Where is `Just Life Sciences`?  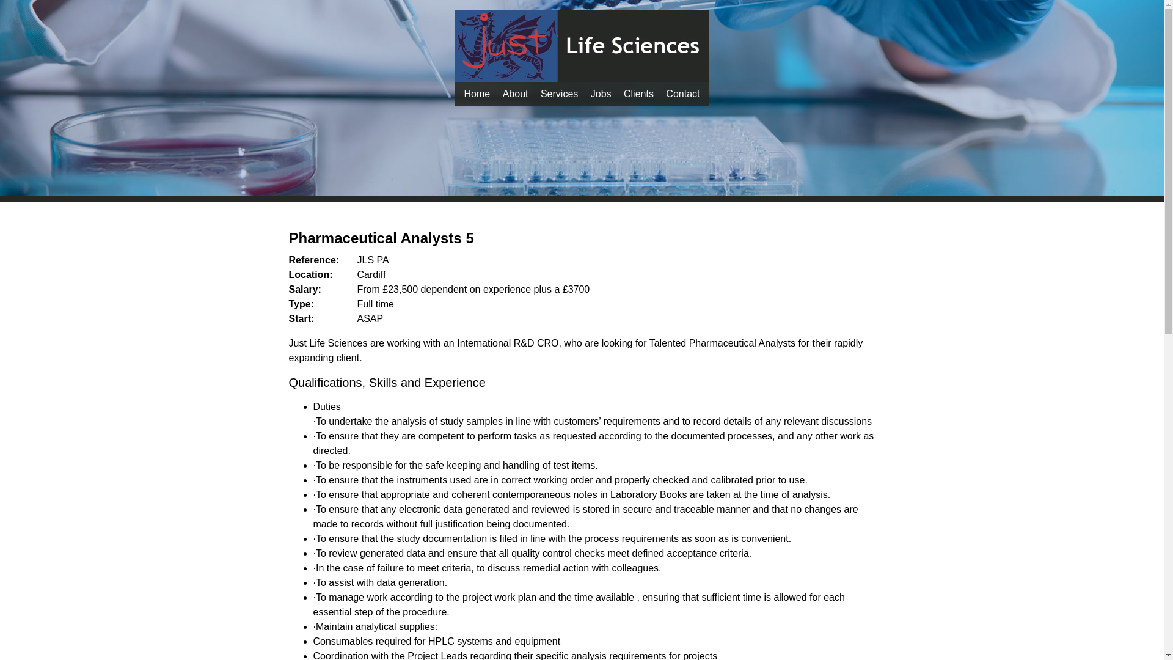 Just Life Sciences is located at coordinates (477, 94).